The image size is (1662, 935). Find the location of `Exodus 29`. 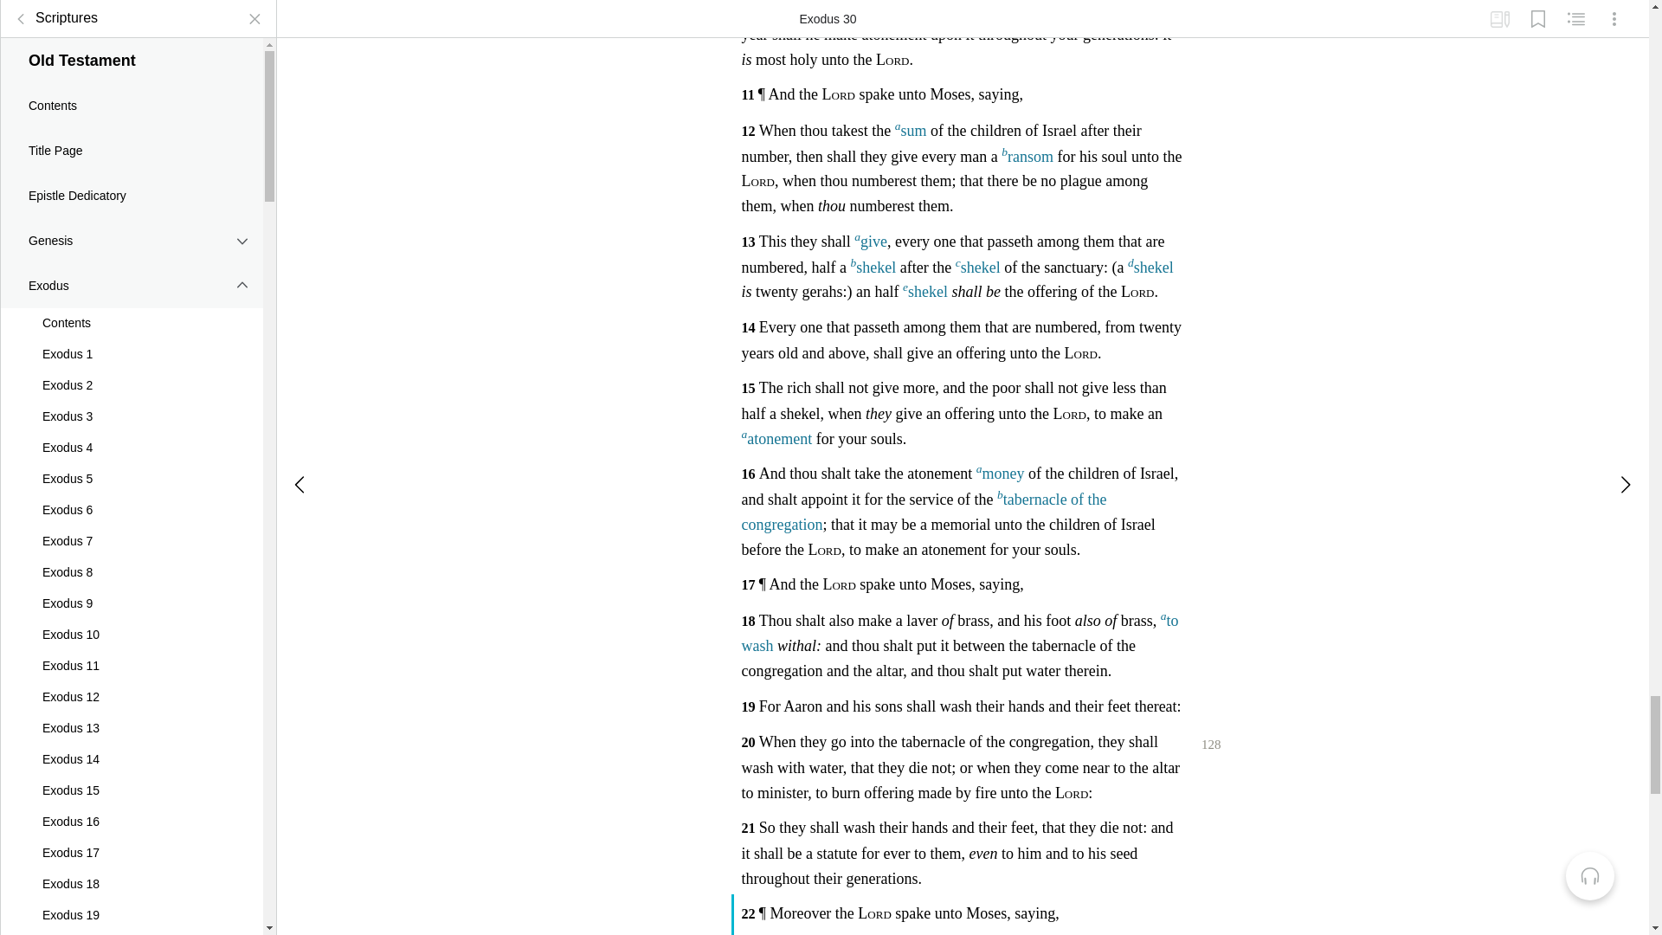

Exodus 29 is located at coordinates (132, 279).